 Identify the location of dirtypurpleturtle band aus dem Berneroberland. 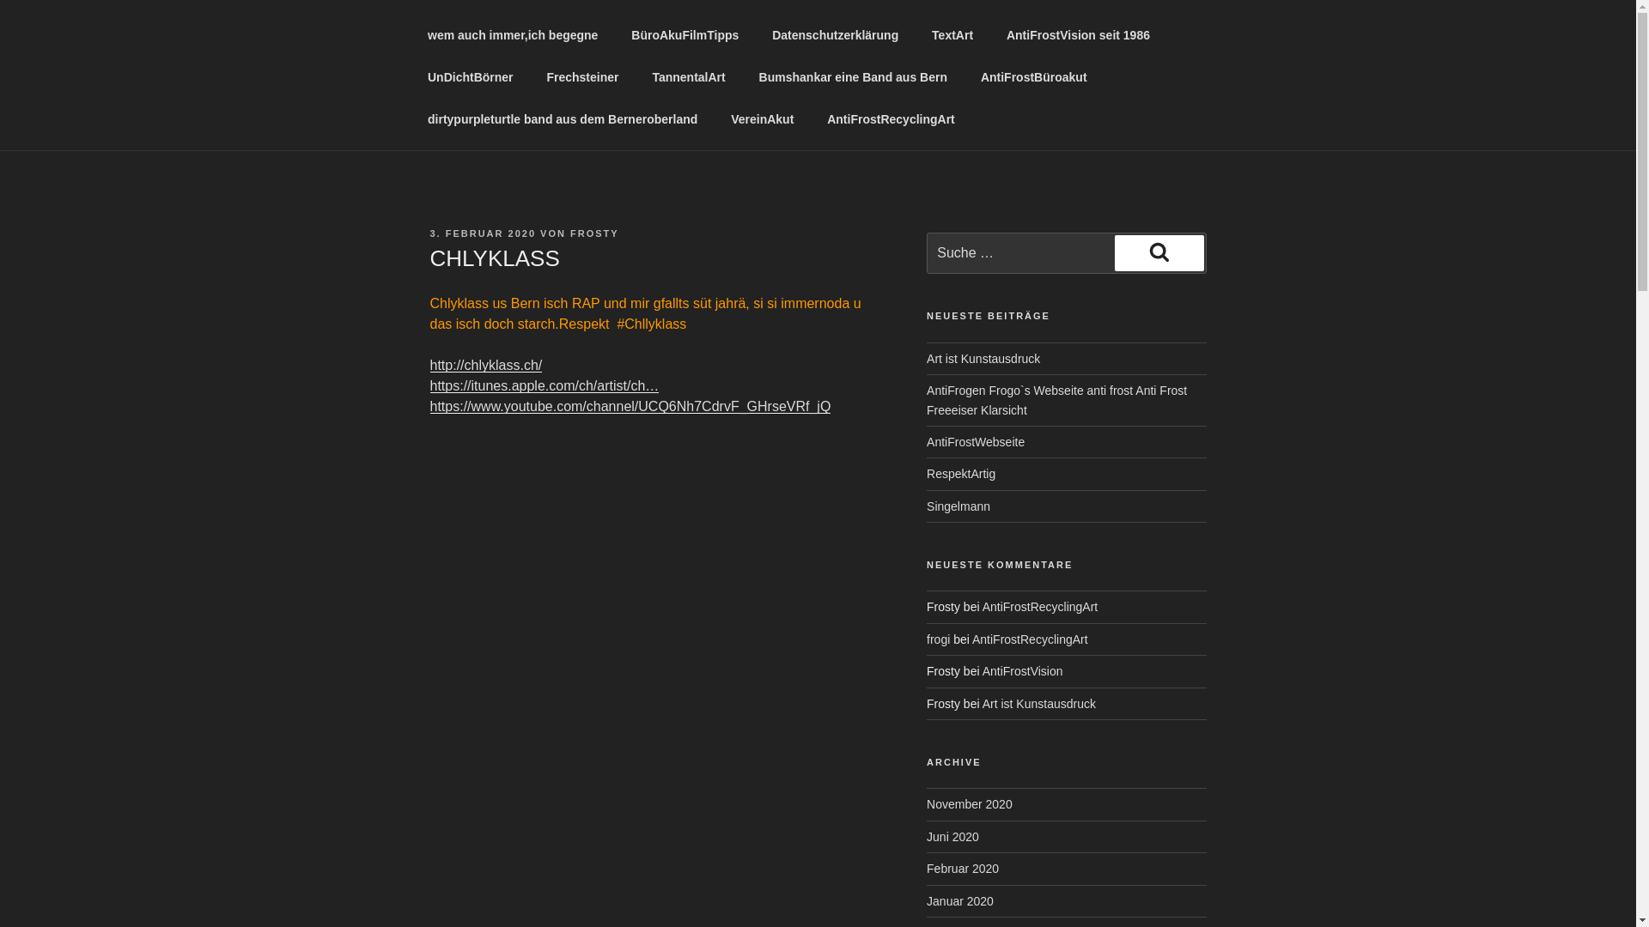
(562, 120).